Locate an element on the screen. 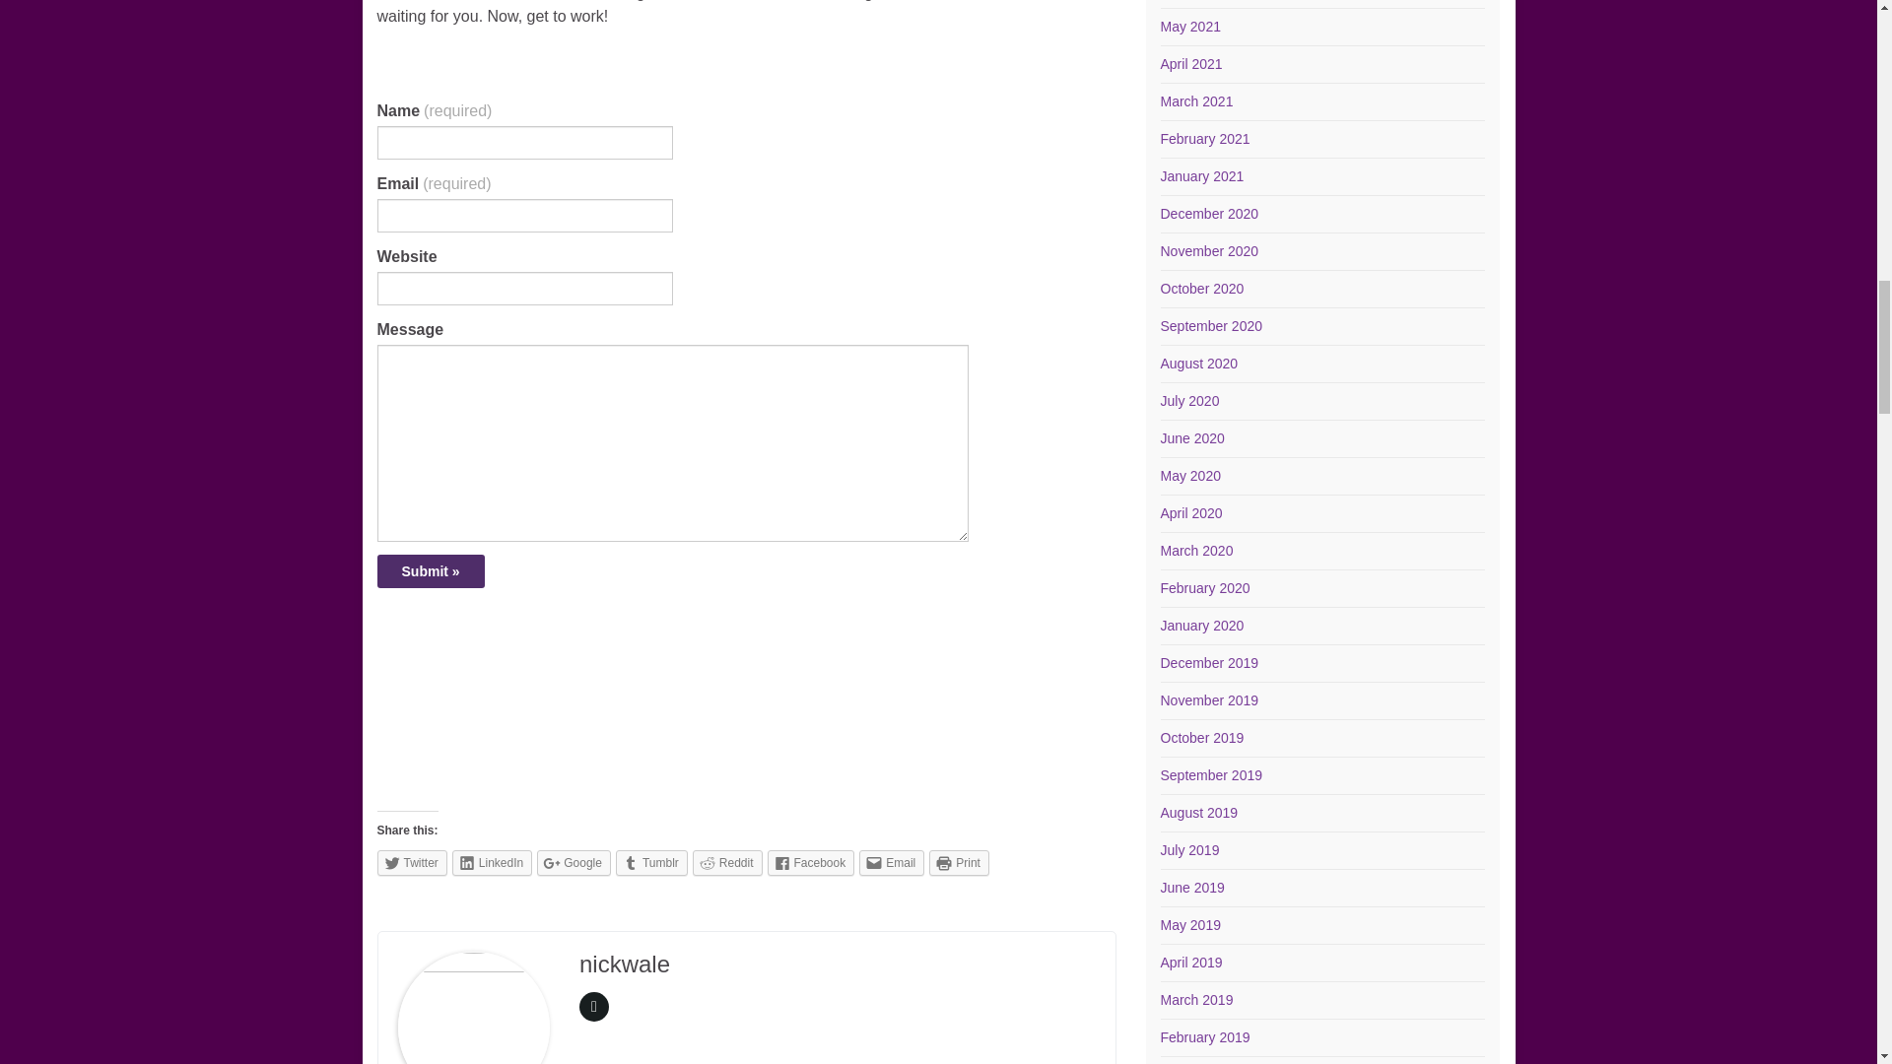  Click to share on Tumblr is located at coordinates (652, 862).